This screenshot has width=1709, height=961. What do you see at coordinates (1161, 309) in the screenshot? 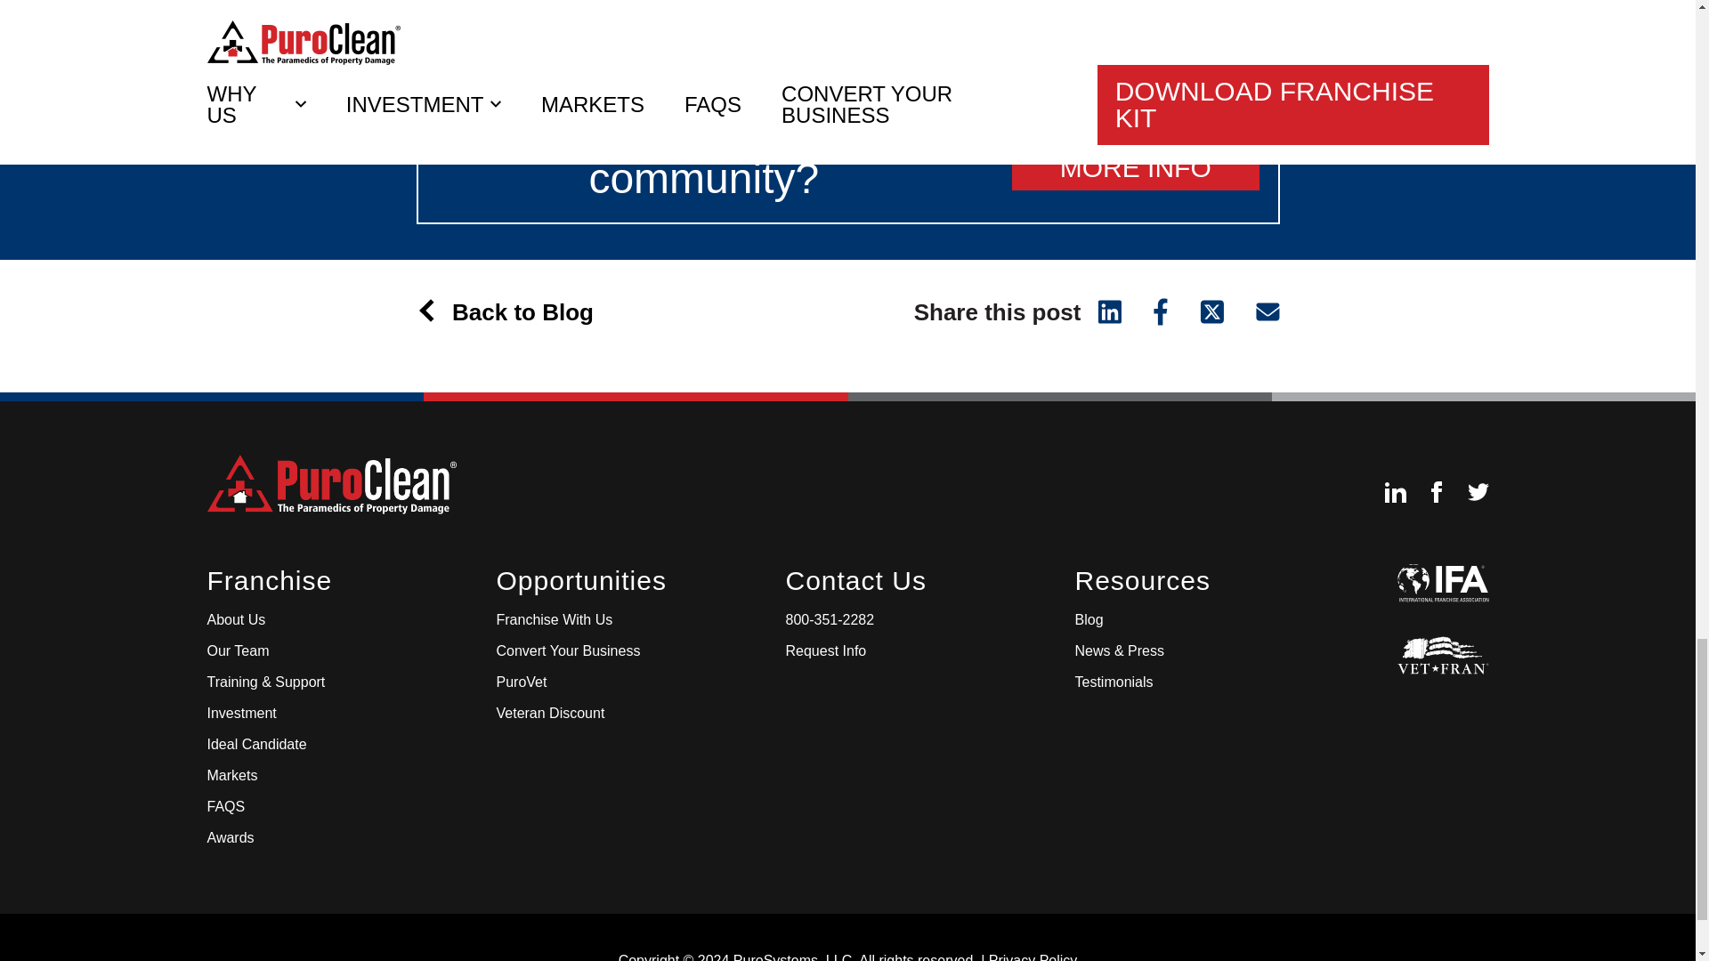
I see `Share on Facebook` at bounding box center [1161, 309].